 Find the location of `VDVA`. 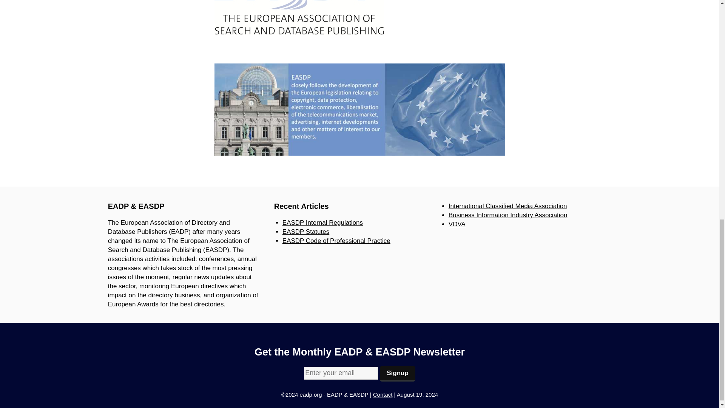

VDVA is located at coordinates (457, 224).